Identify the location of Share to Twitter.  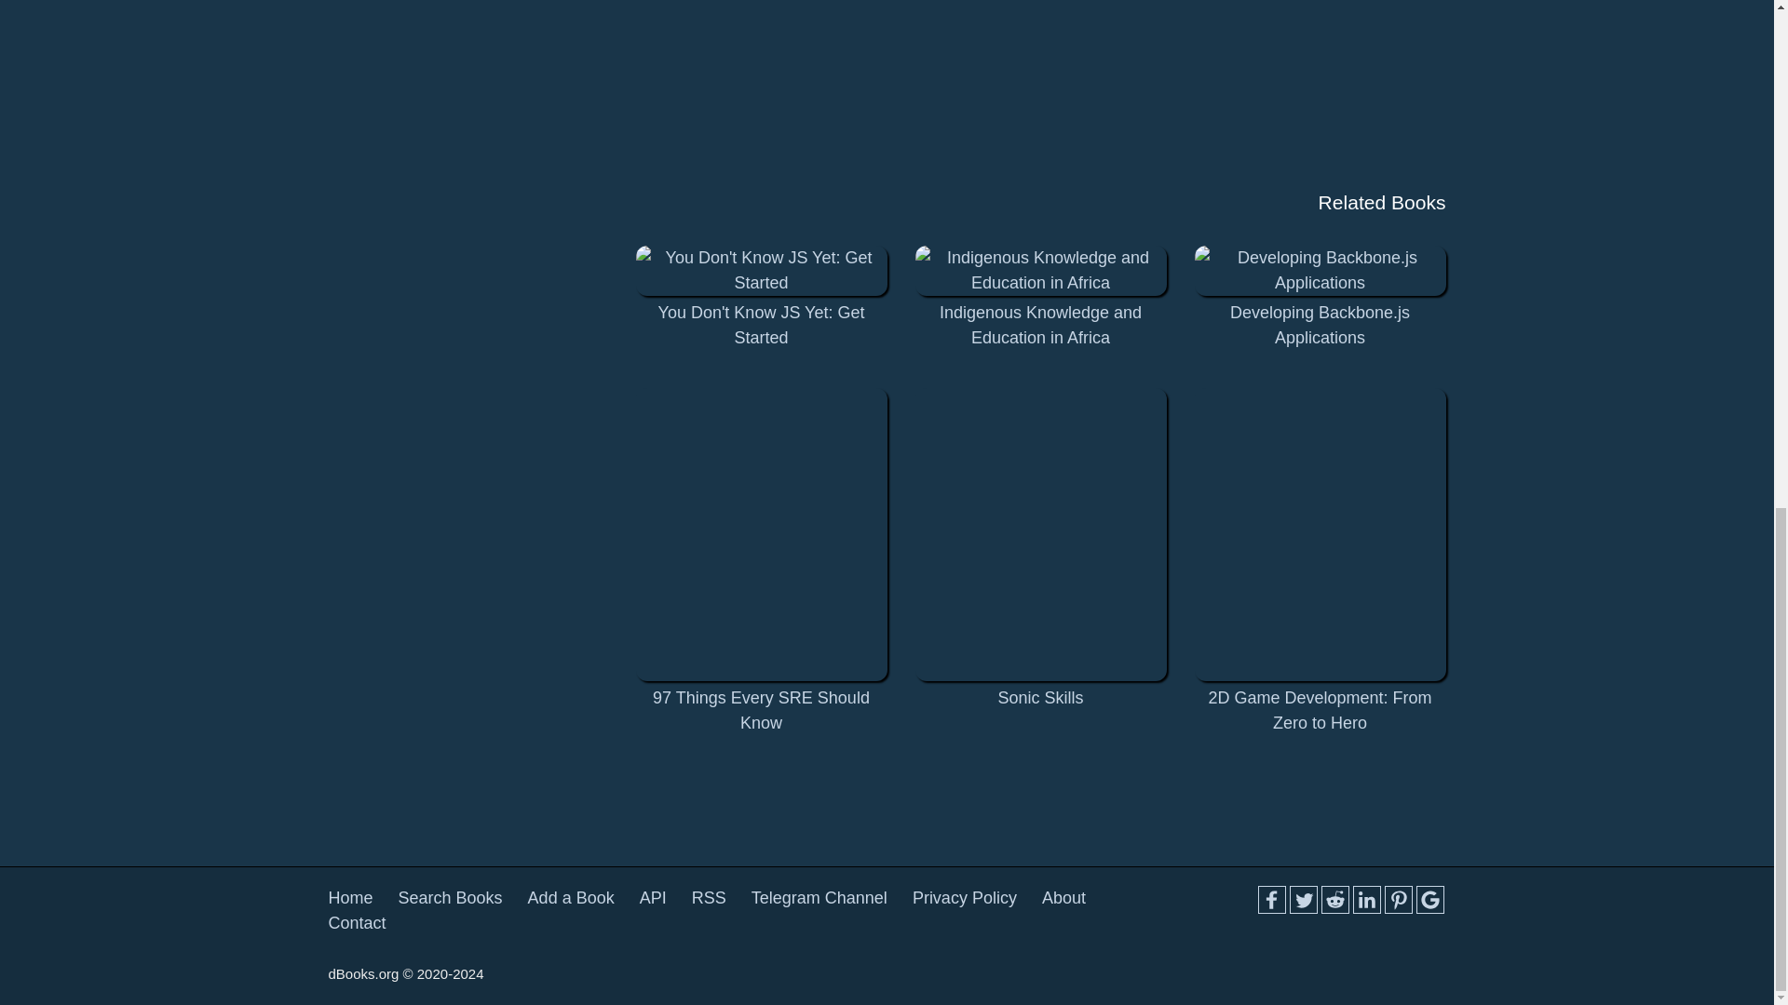
(1302, 899).